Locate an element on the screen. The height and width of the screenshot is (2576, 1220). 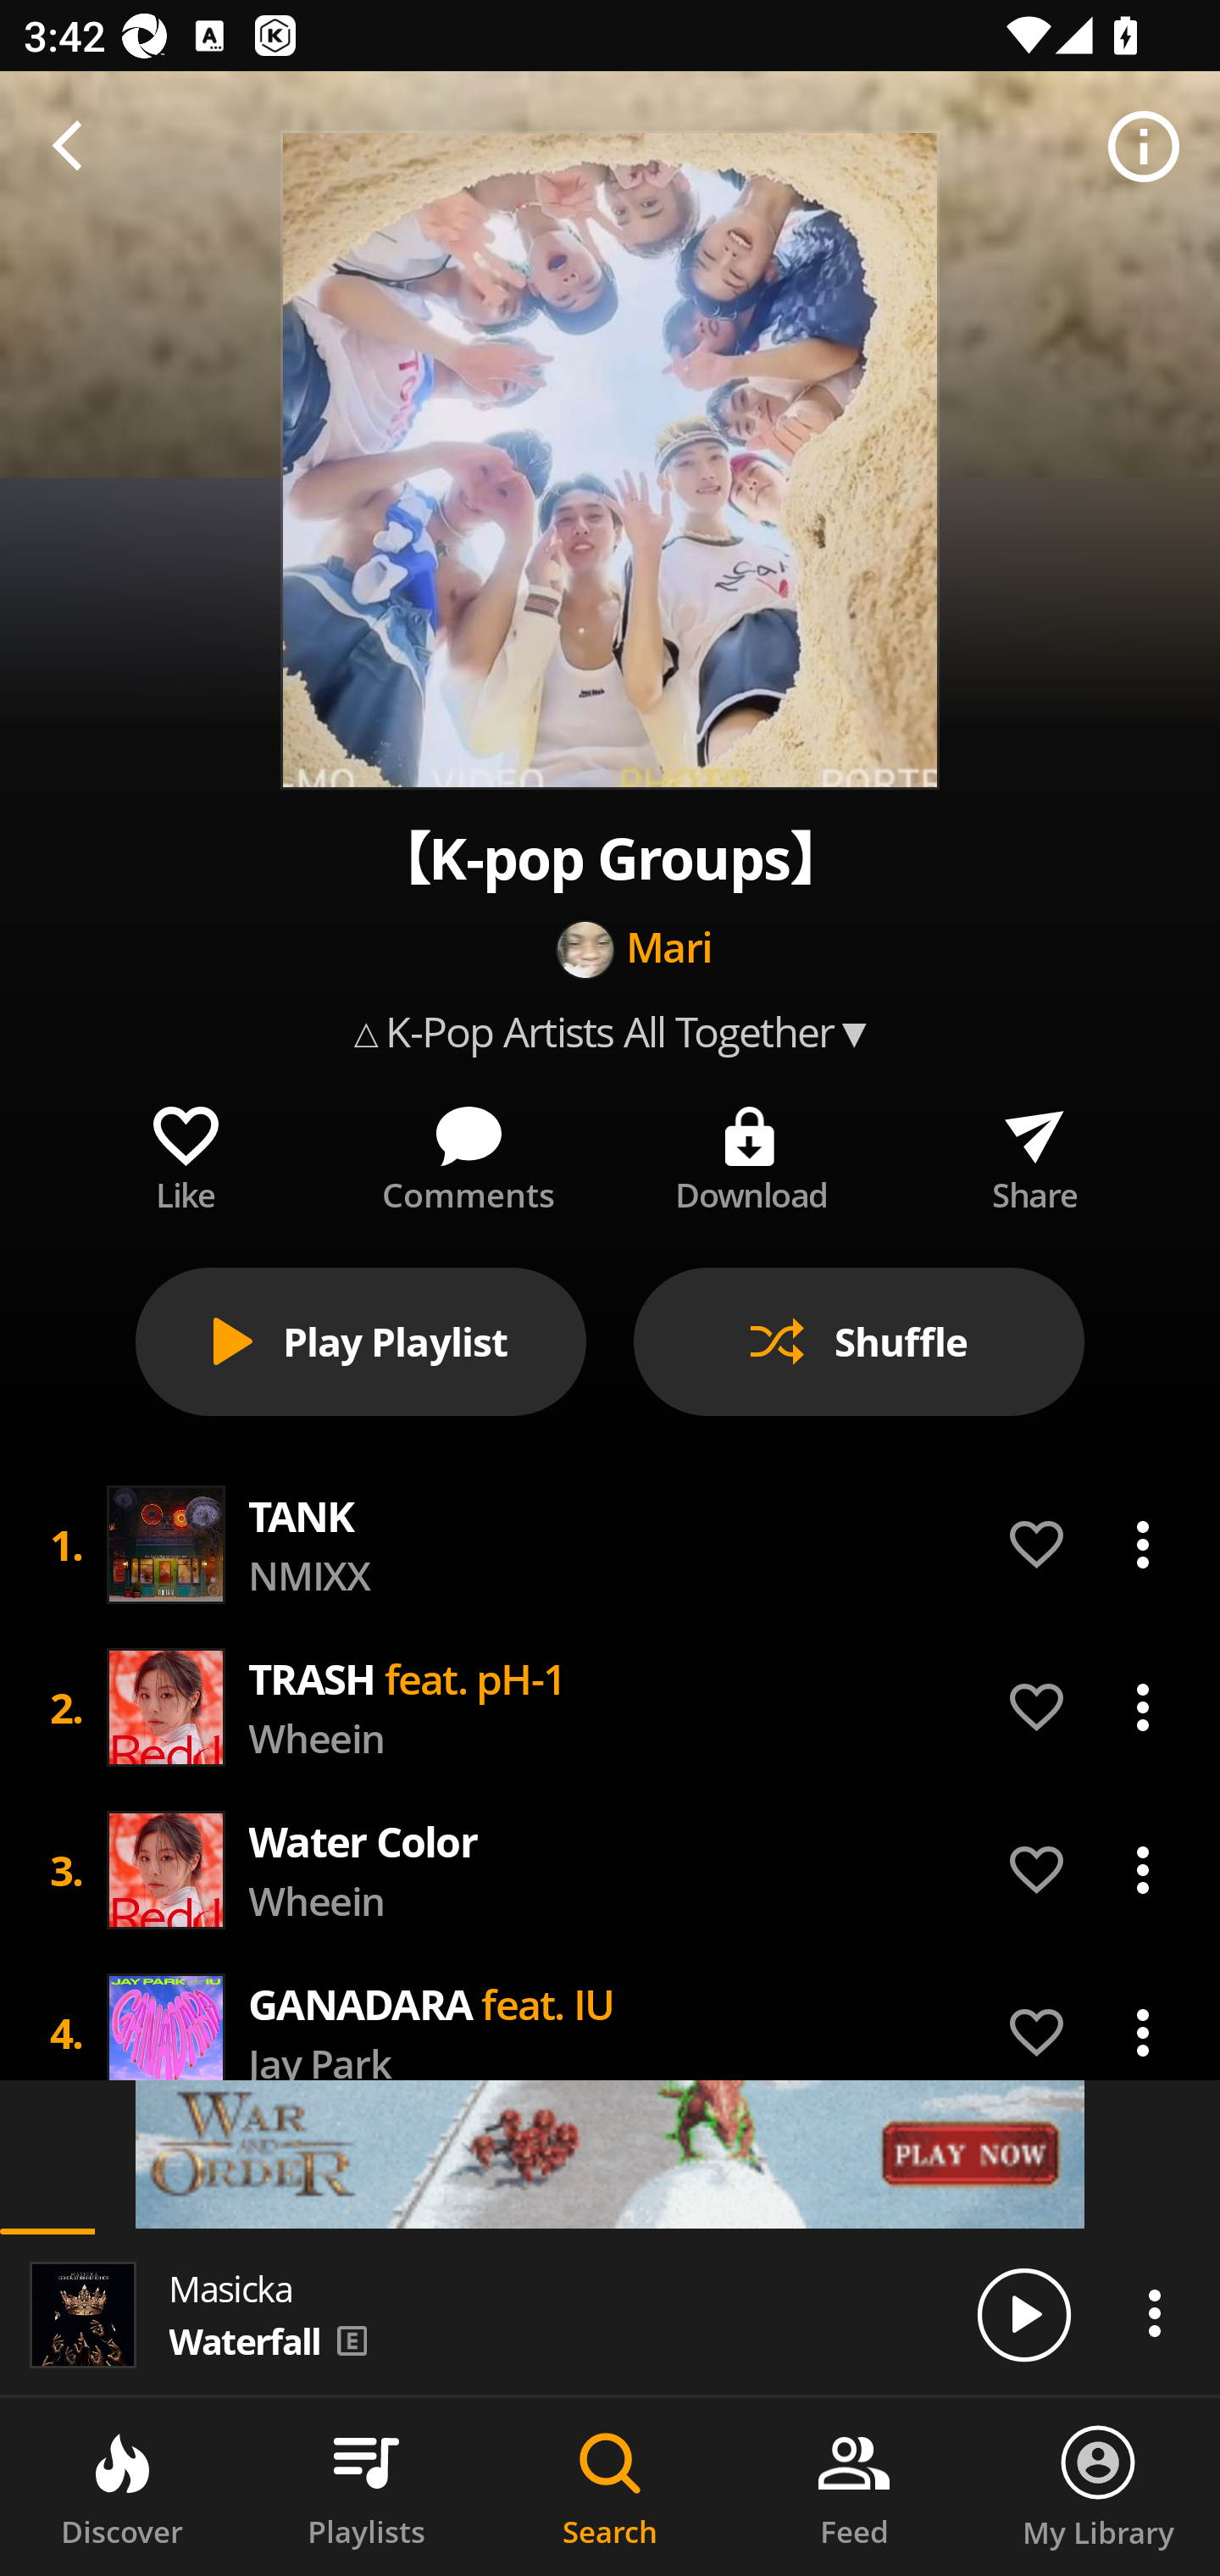
Search is located at coordinates (610, 2487).